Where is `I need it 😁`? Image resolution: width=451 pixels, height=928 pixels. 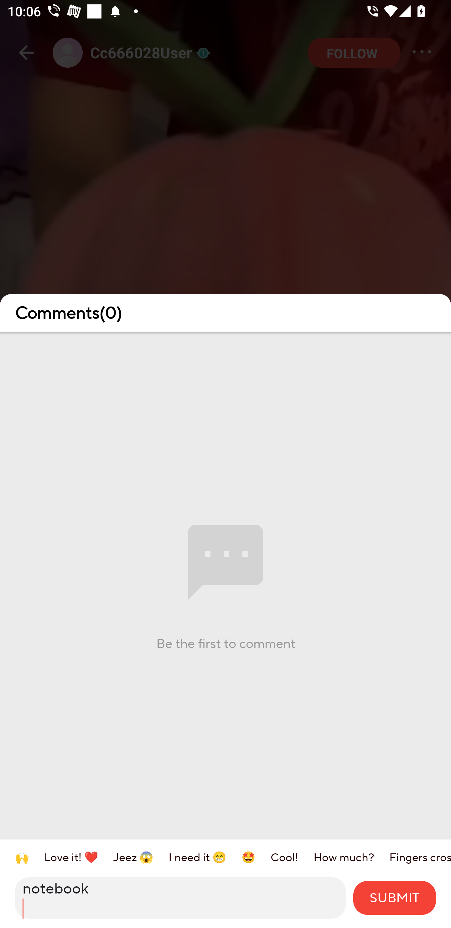
I need it 😁 is located at coordinates (205, 857).